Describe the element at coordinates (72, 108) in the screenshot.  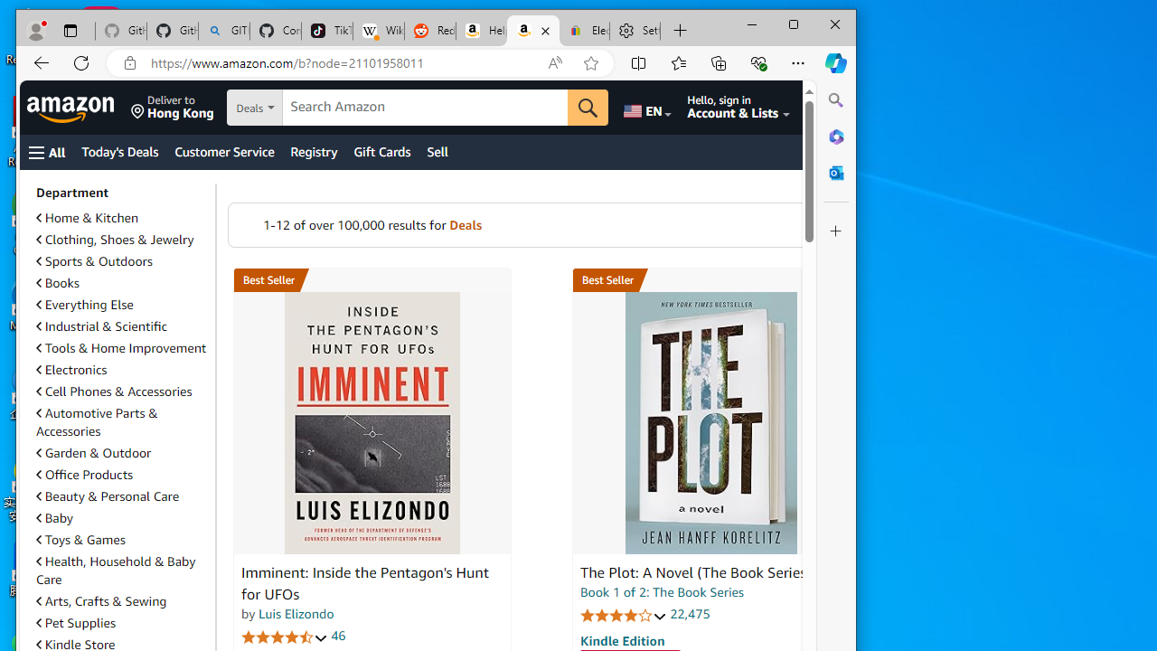
I see `Amazon` at that location.